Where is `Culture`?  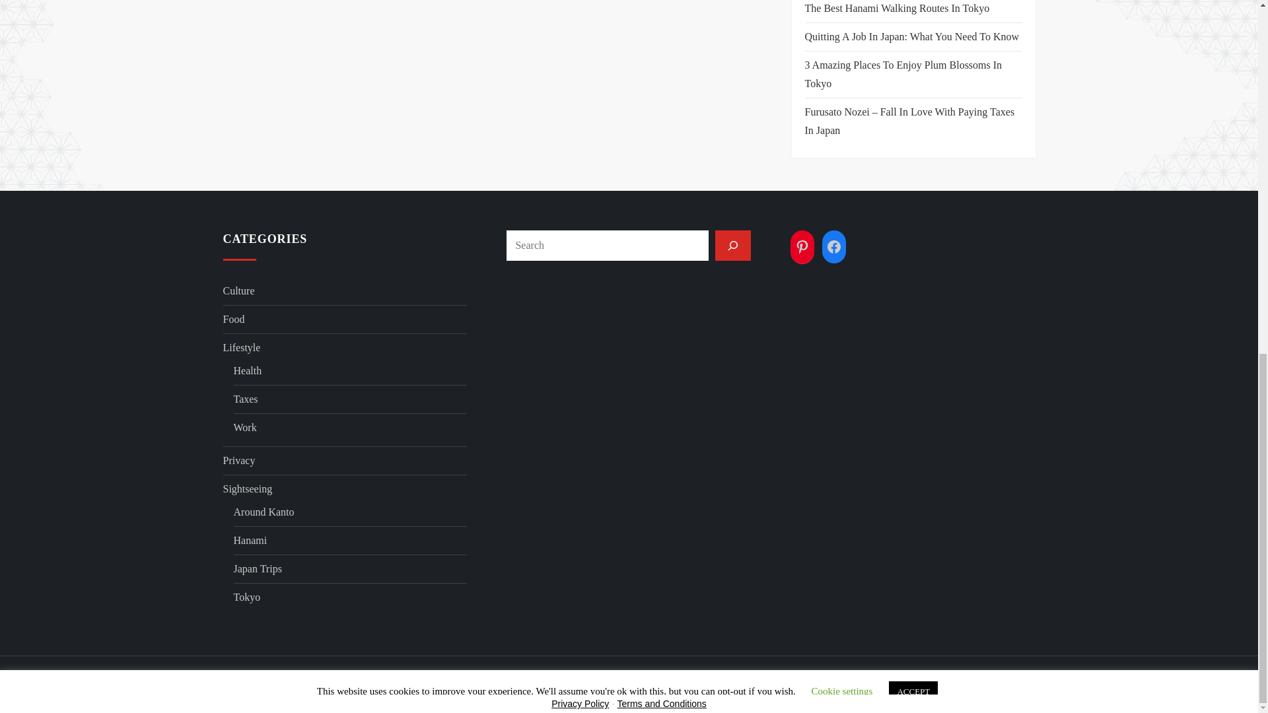 Culture is located at coordinates (238, 290).